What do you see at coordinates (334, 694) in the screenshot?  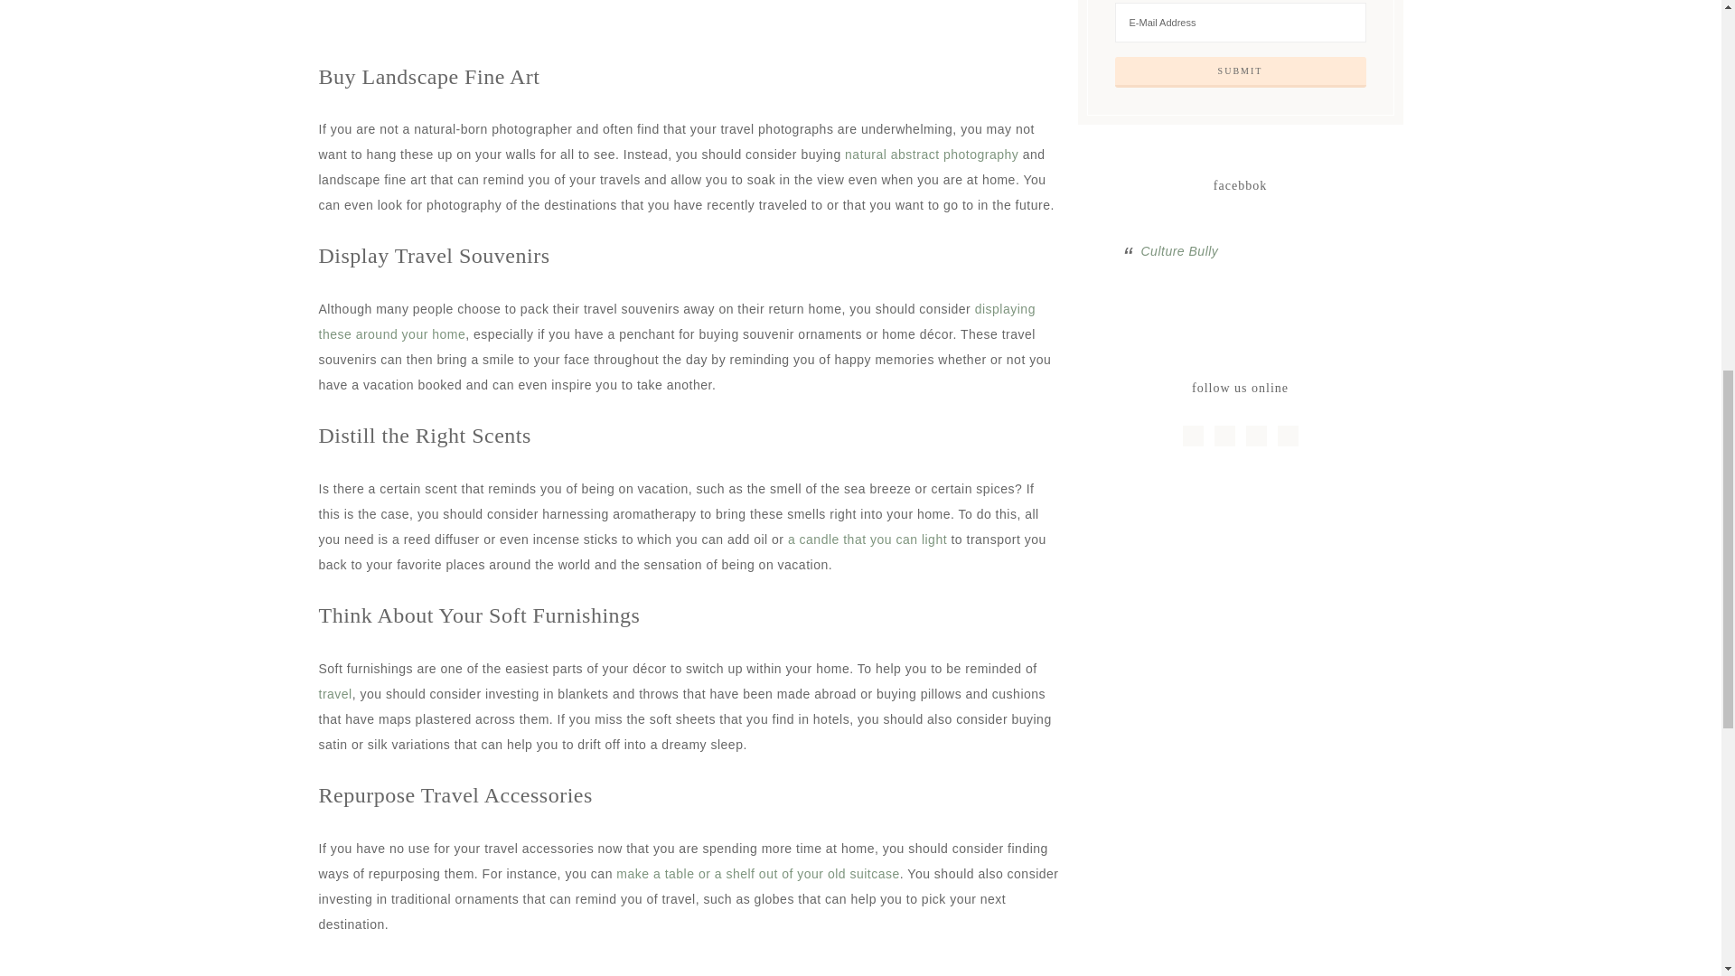 I see `travel` at bounding box center [334, 694].